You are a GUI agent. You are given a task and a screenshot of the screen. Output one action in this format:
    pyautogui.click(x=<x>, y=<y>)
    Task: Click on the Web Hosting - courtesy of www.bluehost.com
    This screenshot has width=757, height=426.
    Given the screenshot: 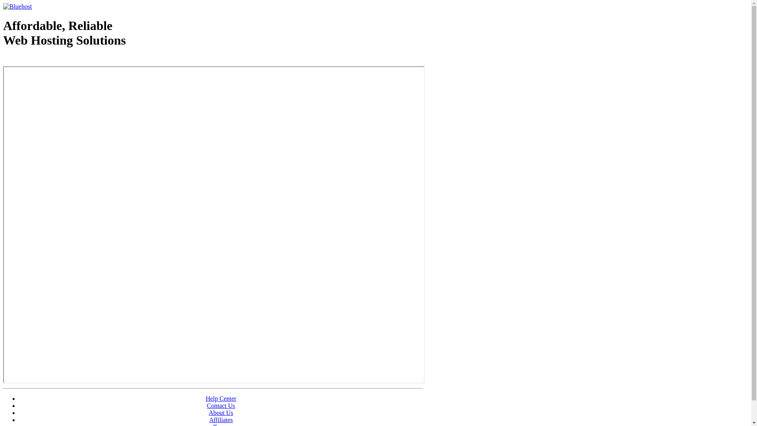 What is the action you would take?
    pyautogui.click(x=49, y=60)
    